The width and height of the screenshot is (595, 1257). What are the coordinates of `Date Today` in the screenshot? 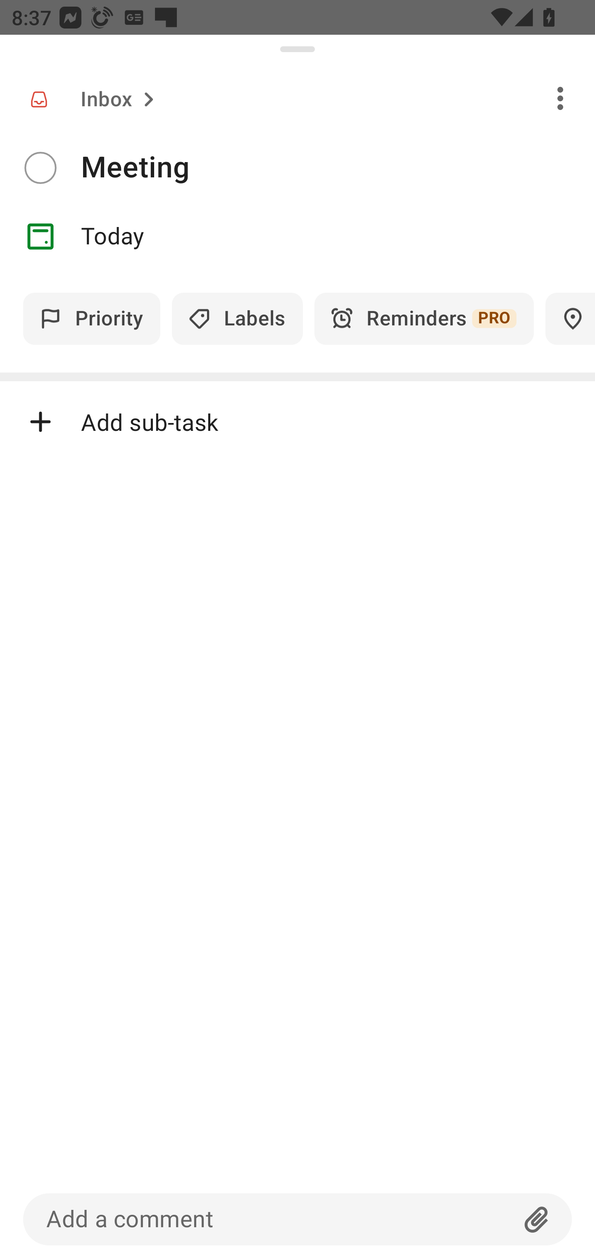 It's located at (297, 237).